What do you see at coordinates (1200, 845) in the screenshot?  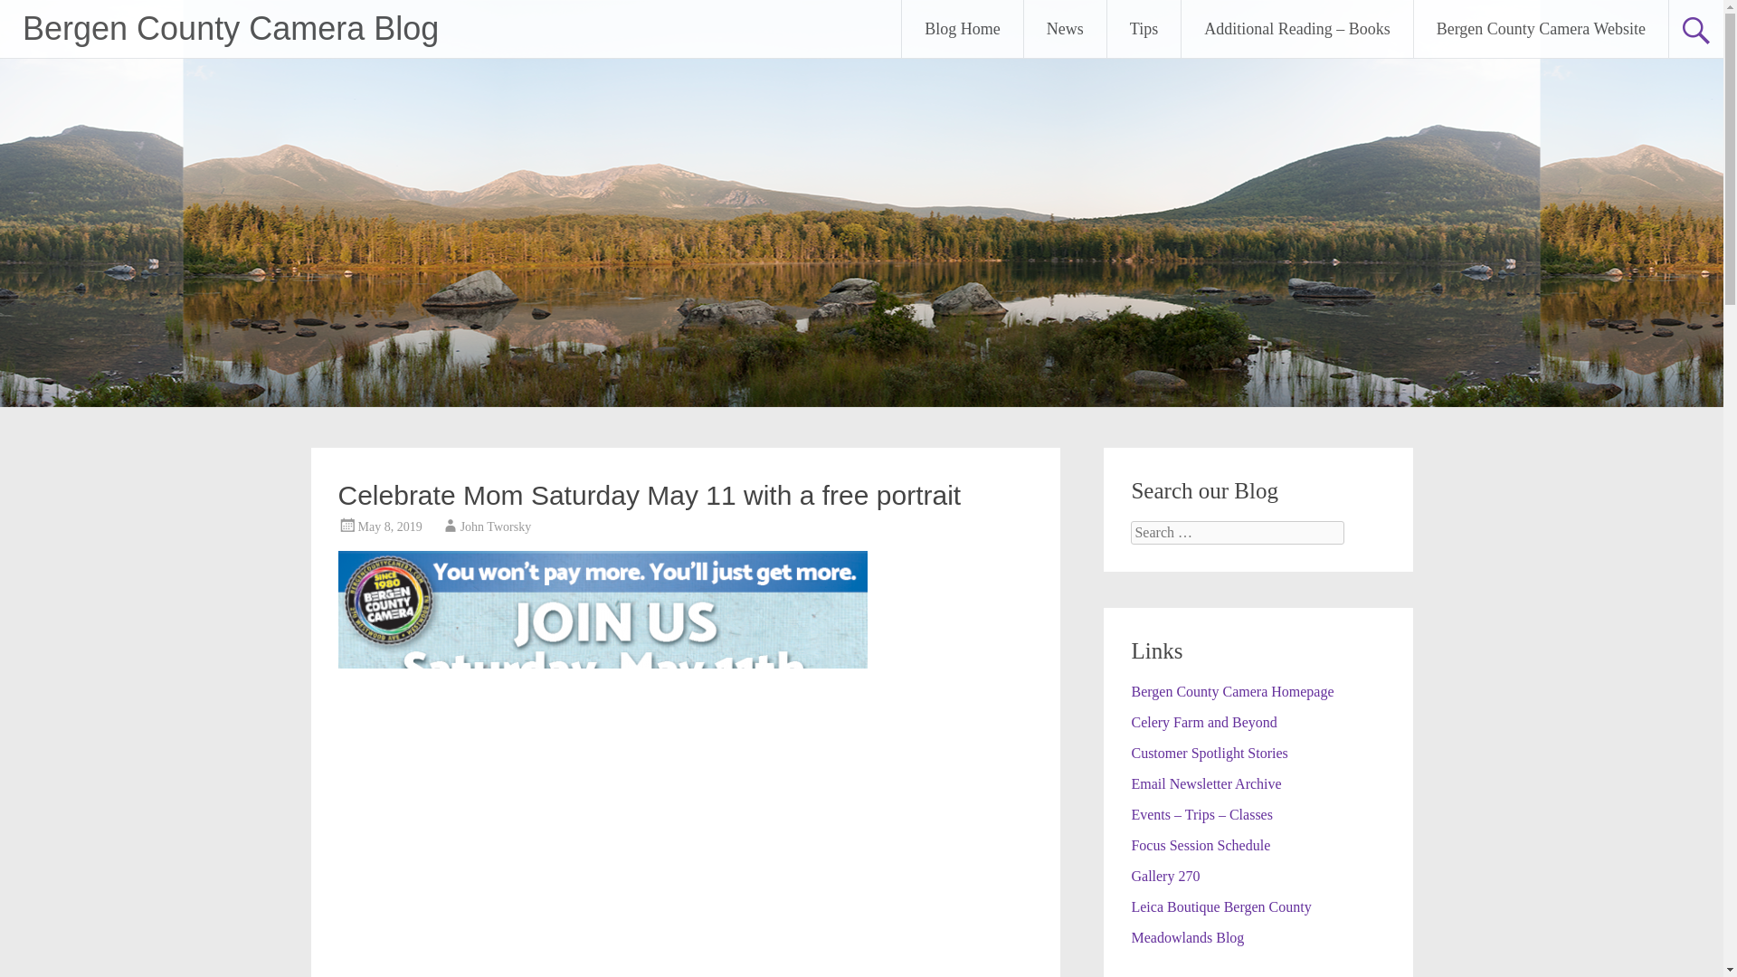 I see `Focus Session Schedule` at bounding box center [1200, 845].